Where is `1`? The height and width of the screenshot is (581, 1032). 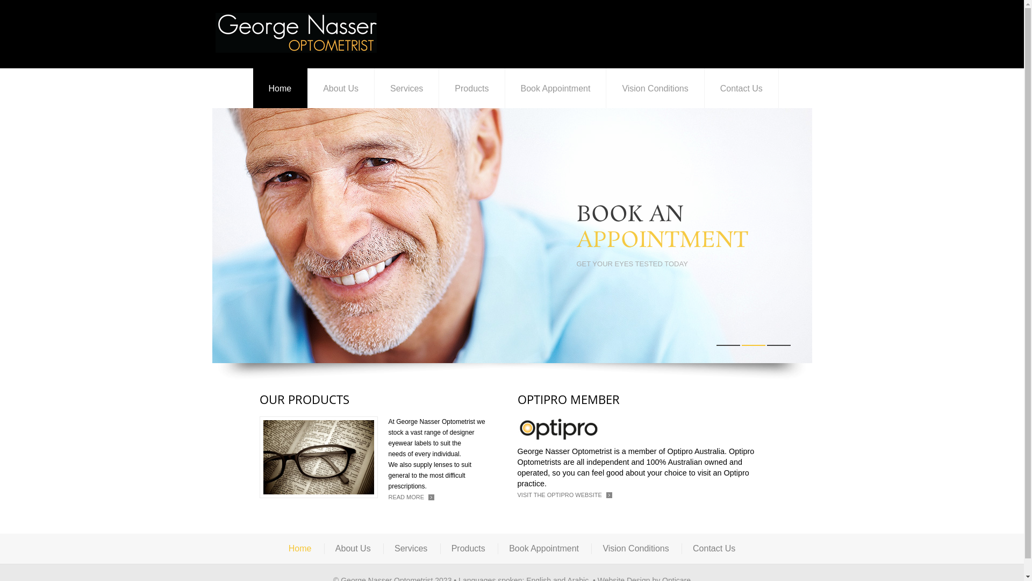 1 is located at coordinates (728, 345).